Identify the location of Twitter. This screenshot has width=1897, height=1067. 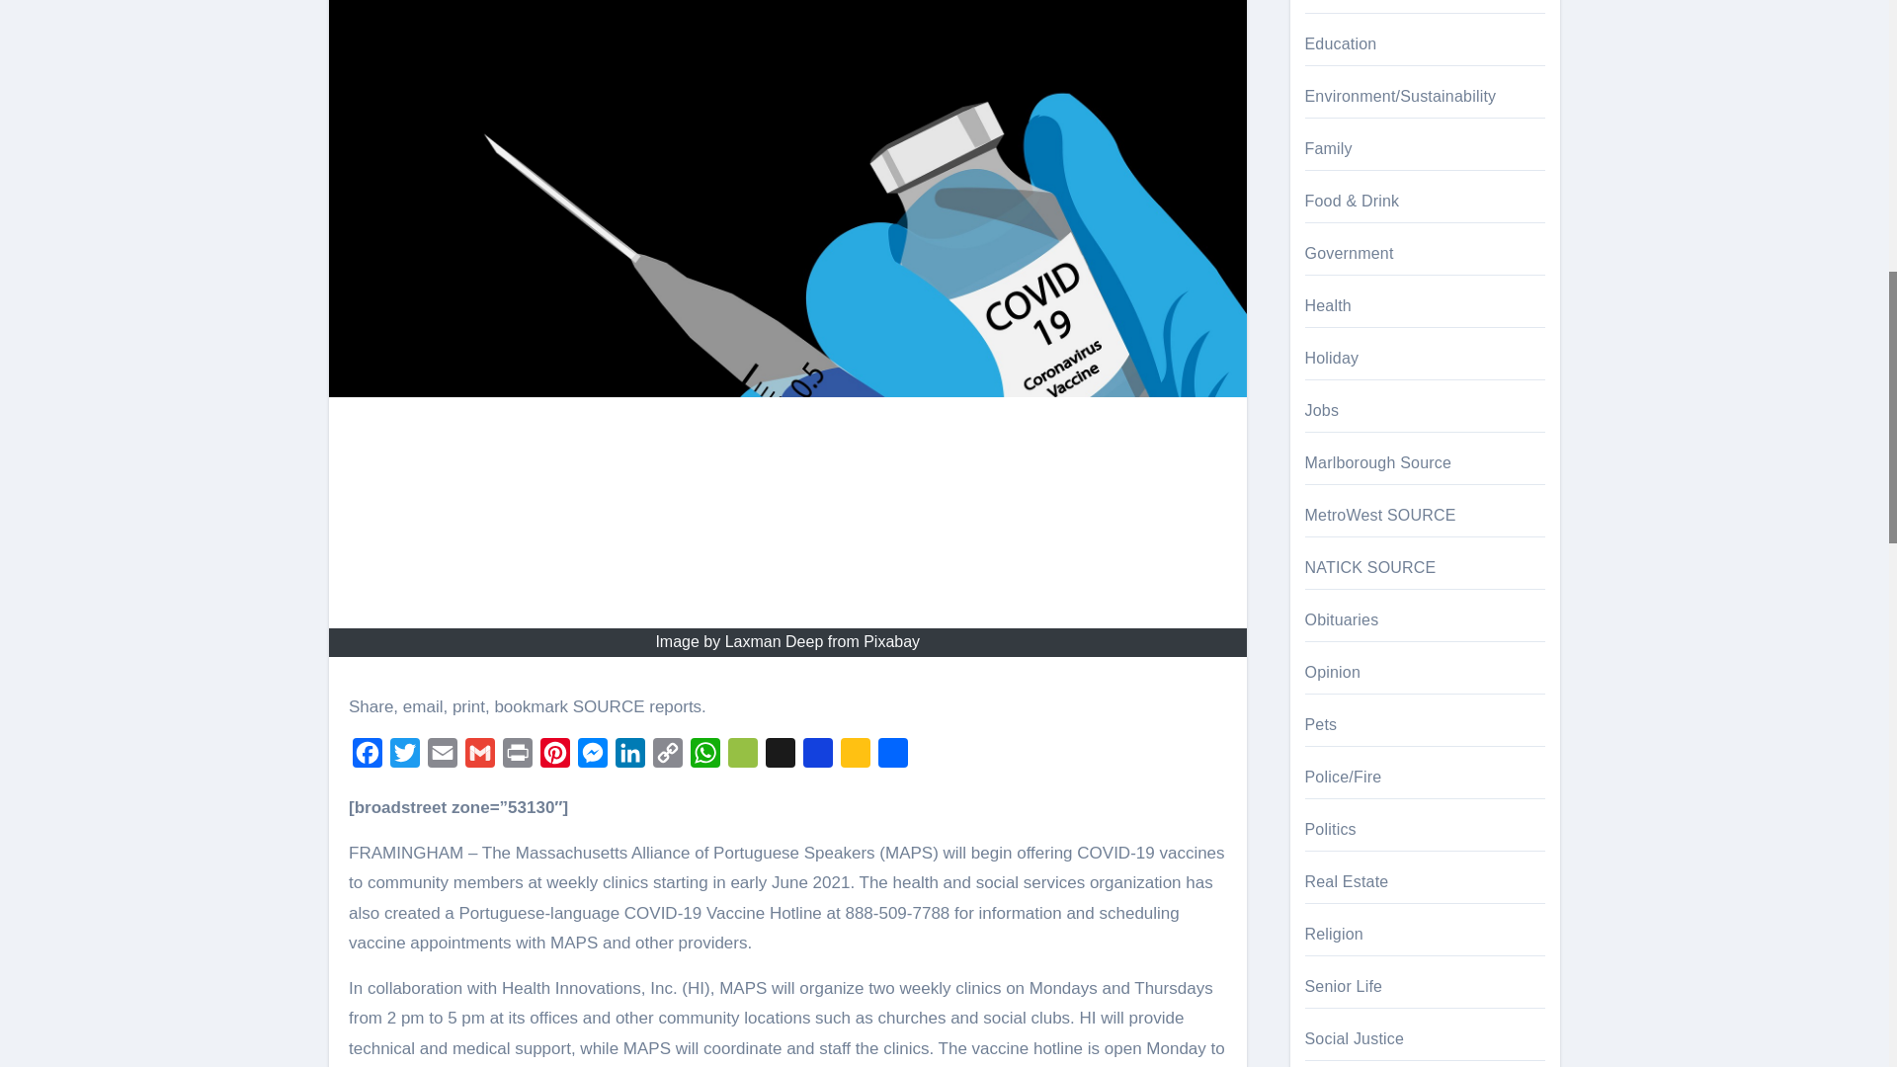
(405, 758).